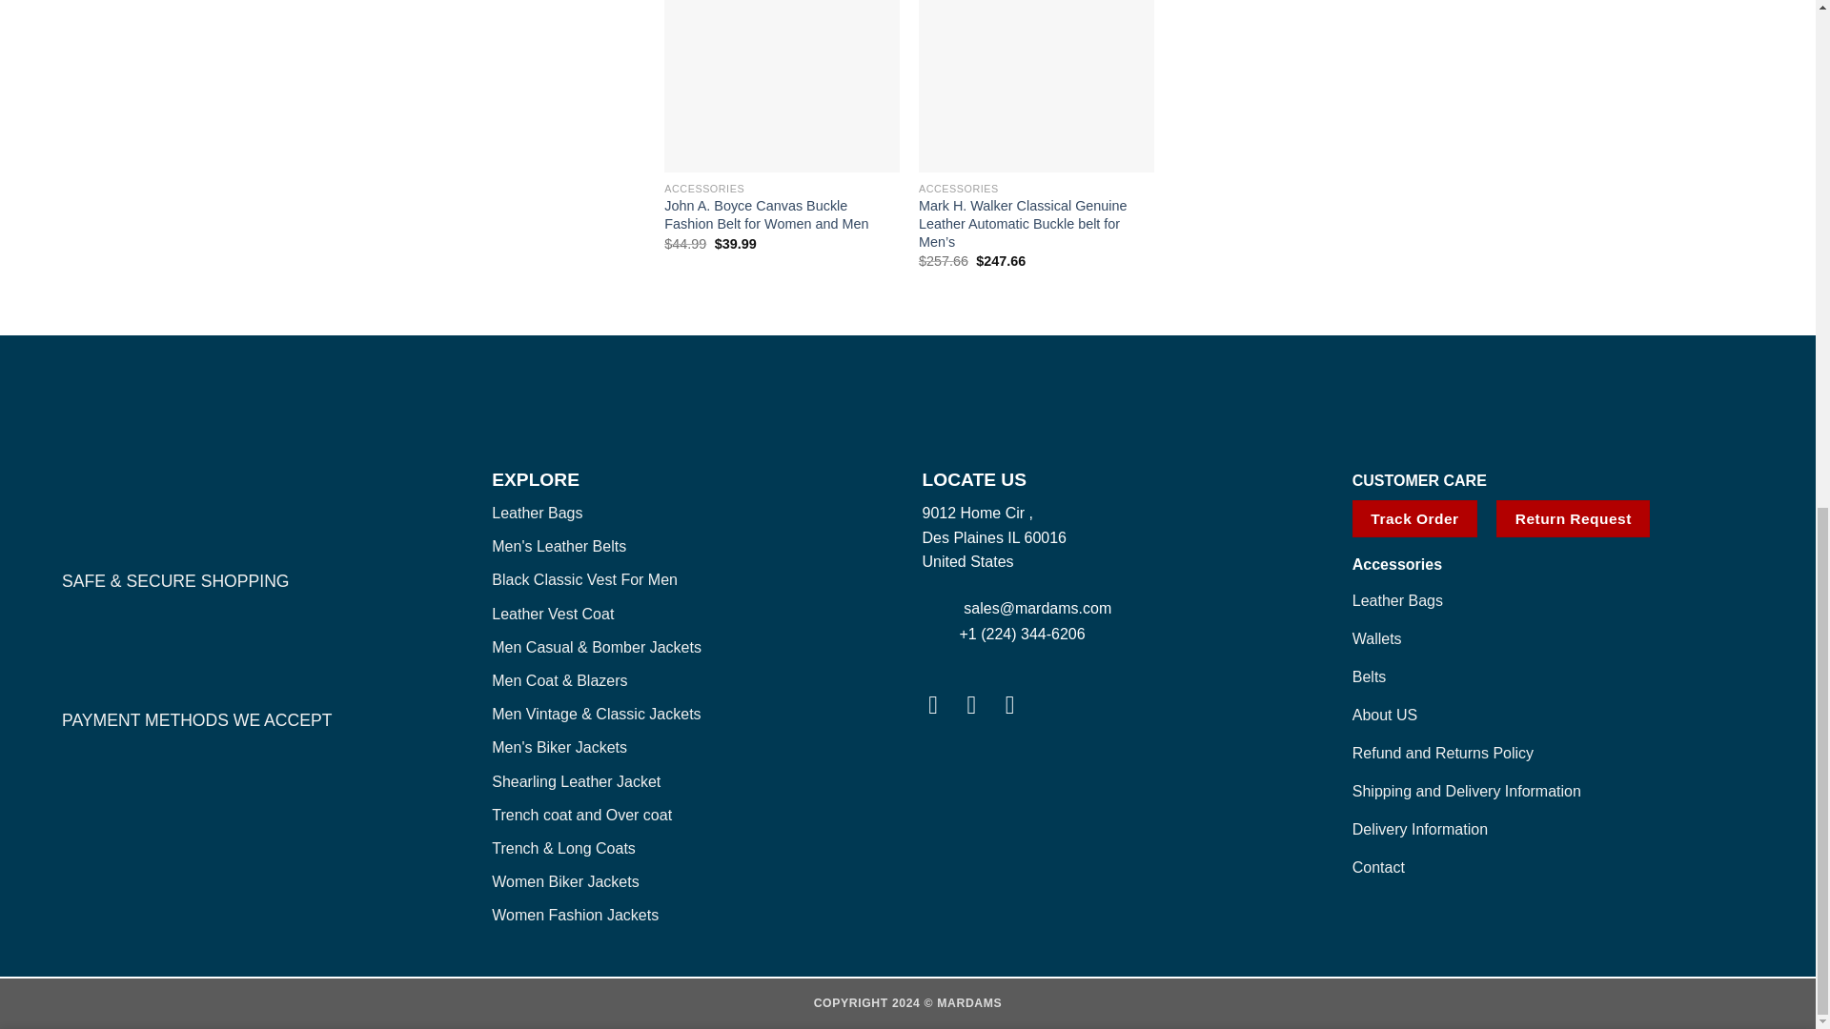  What do you see at coordinates (980, 704) in the screenshot?
I see `Follow on Instagram` at bounding box center [980, 704].